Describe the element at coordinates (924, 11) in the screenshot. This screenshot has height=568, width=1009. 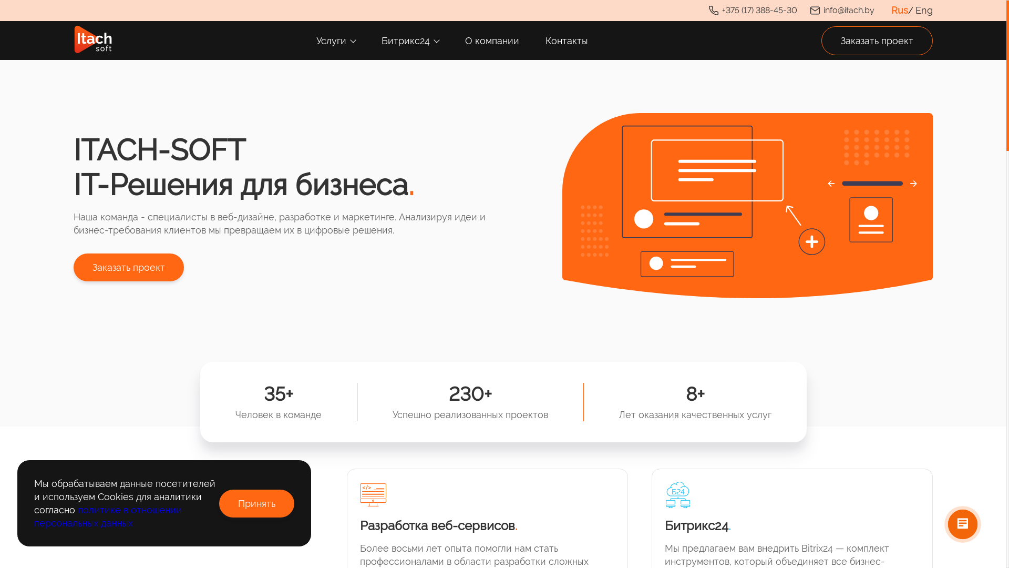
I see `Eng` at that location.